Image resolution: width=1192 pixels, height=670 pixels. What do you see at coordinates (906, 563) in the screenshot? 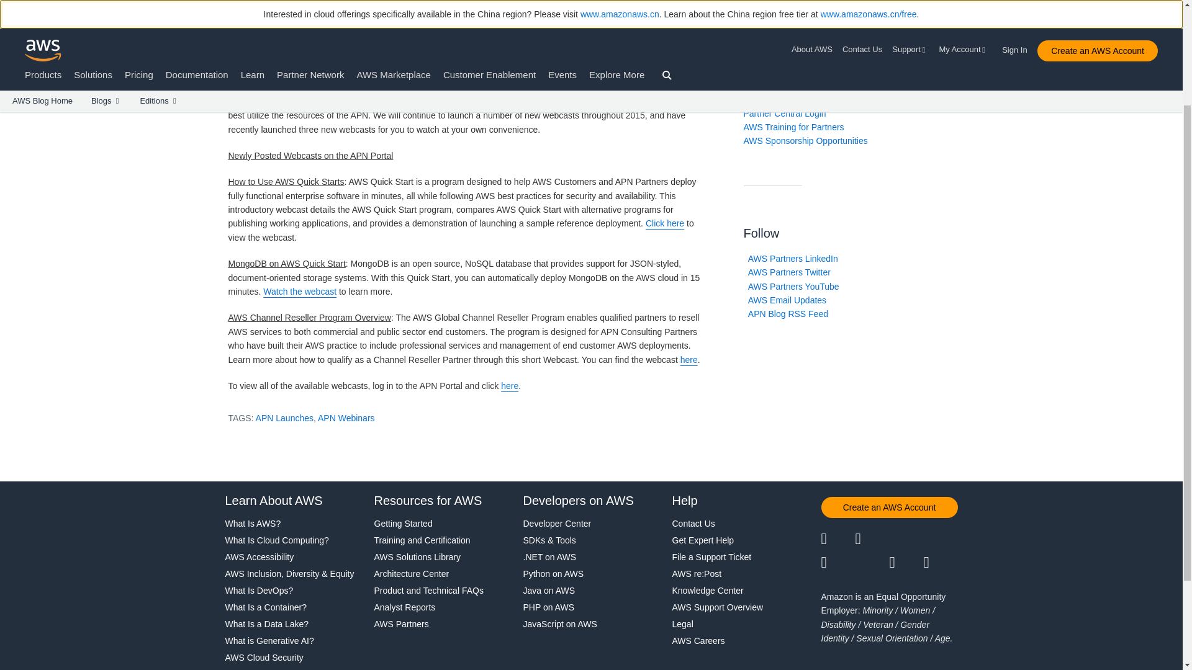
I see `Podcast` at bounding box center [906, 563].